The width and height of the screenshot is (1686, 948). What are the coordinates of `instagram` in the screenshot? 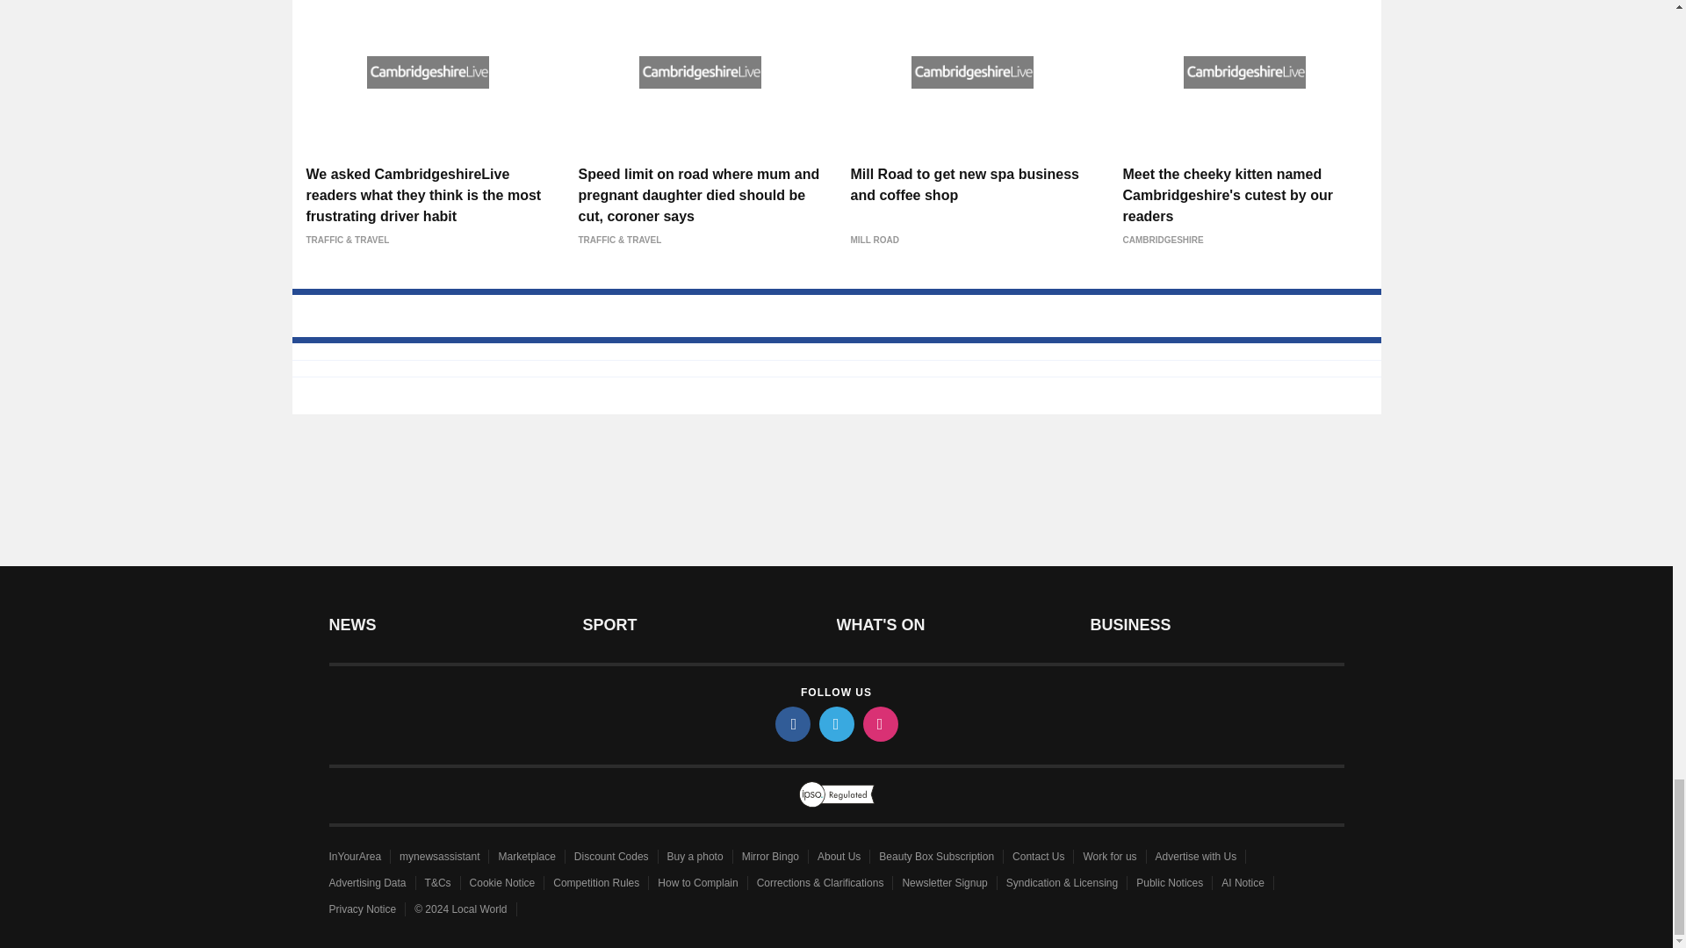 It's located at (879, 723).